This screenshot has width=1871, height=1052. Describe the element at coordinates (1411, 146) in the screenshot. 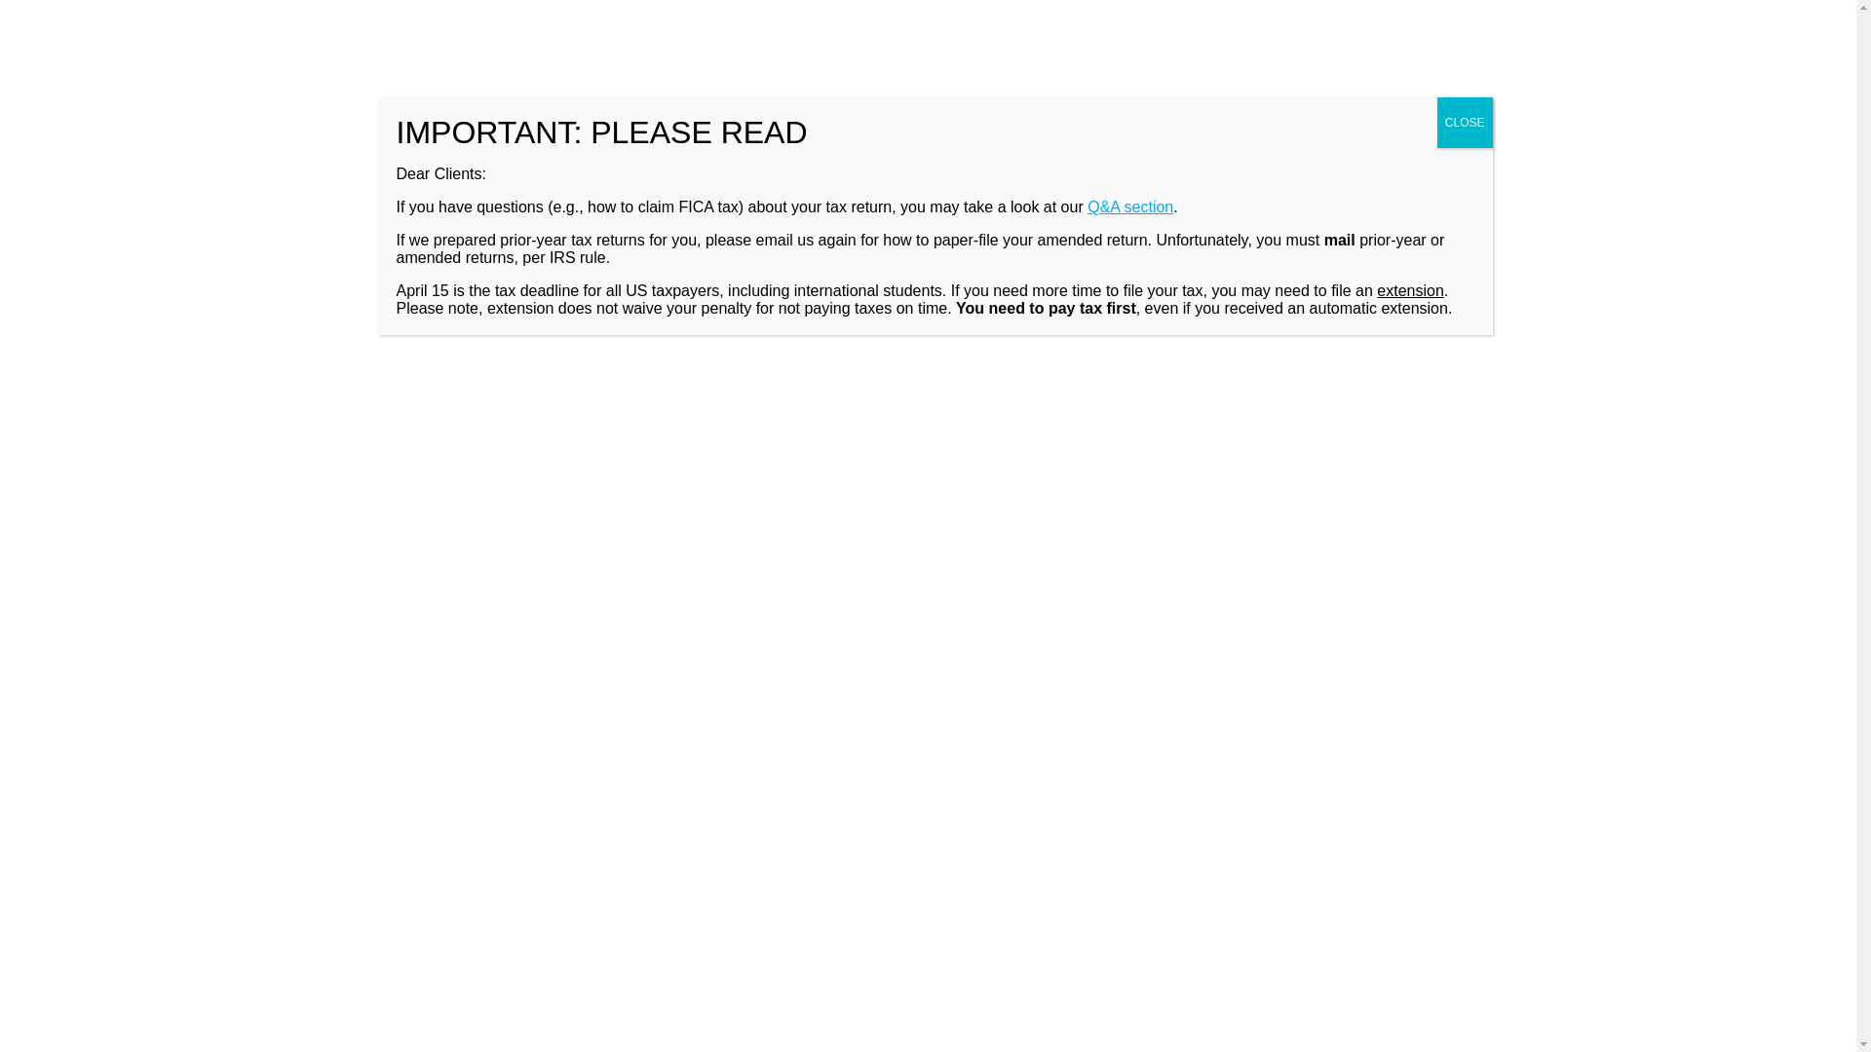

I see `extension` at that location.